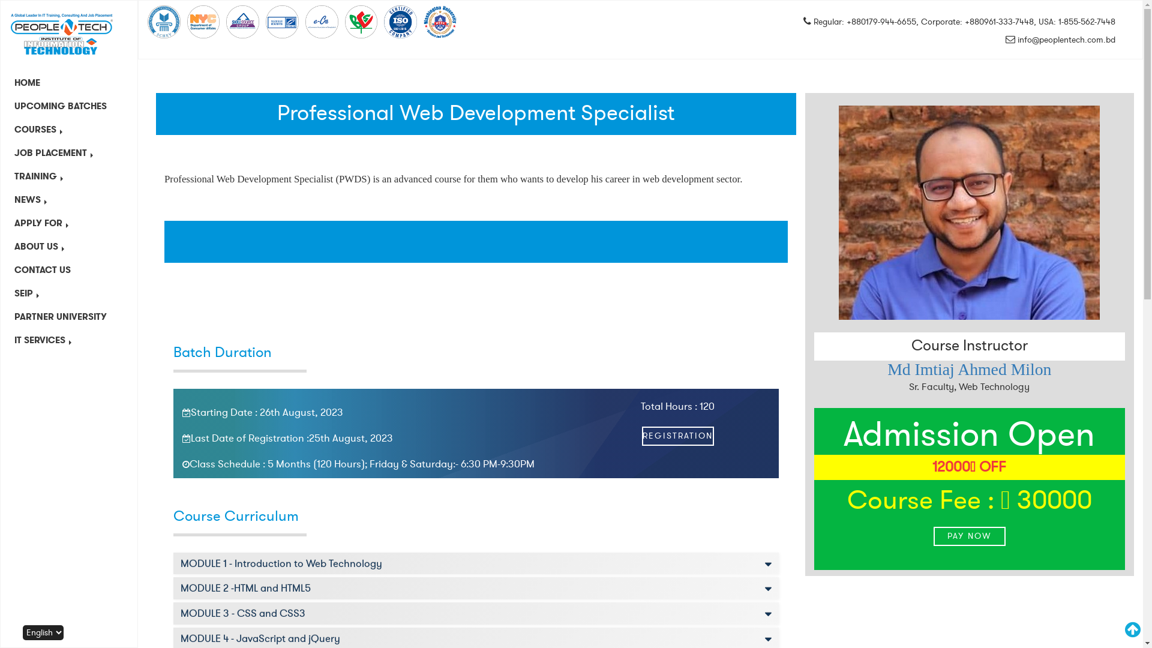  Describe the element at coordinates (204, 22) in the screenshot. I see `PeopleNTech Certification` at that location.